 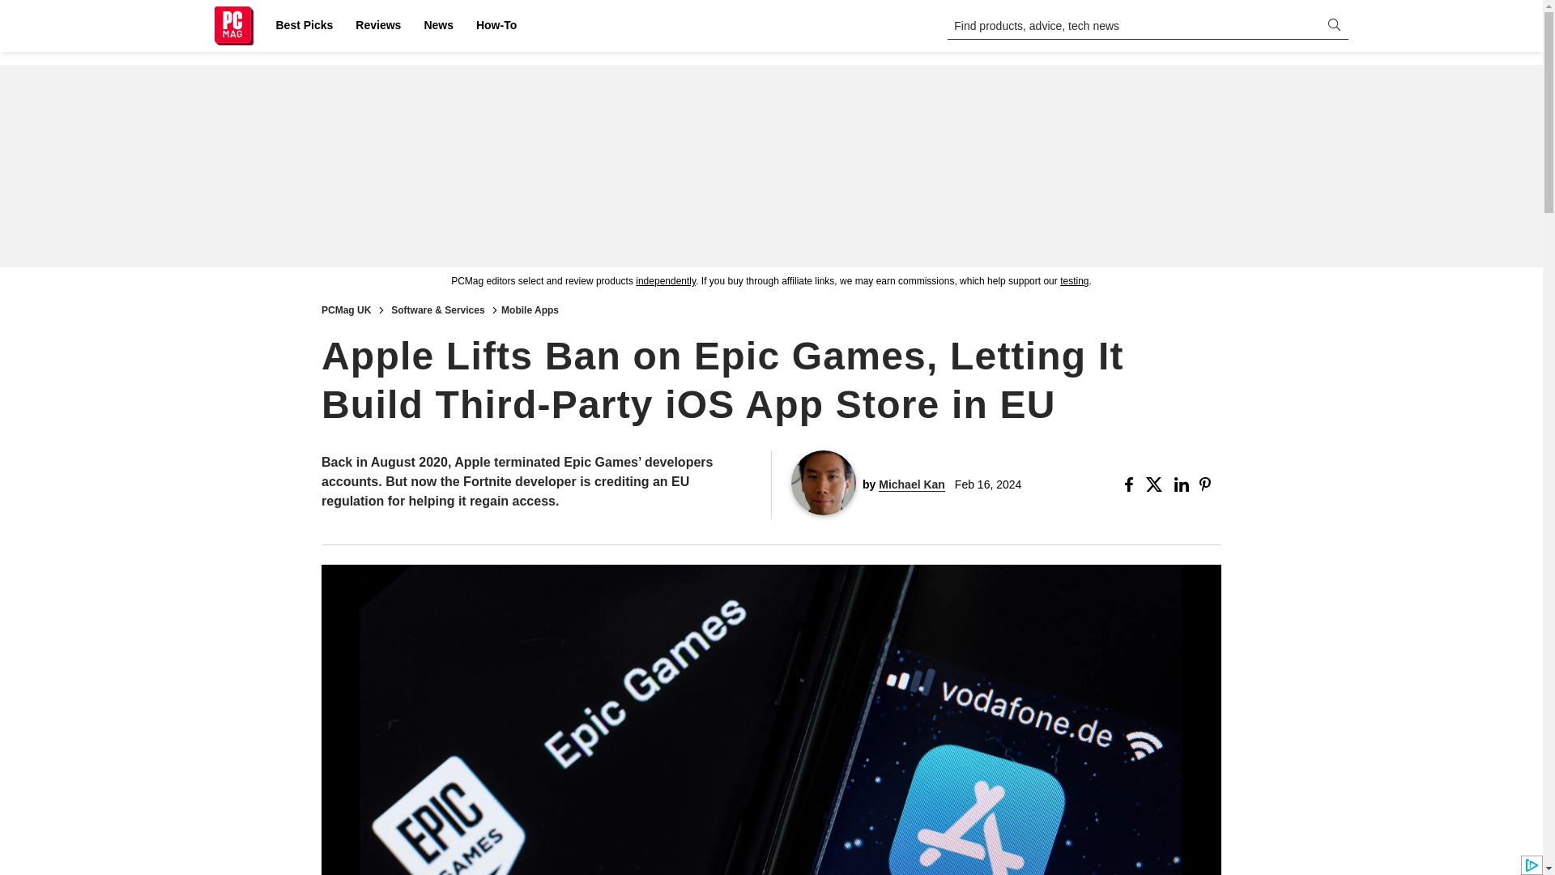 What do you see at coordinates (1210, 484) in the screenshot?
I see `Share this Story on Pinterest` at bounding box center [1210, 484].